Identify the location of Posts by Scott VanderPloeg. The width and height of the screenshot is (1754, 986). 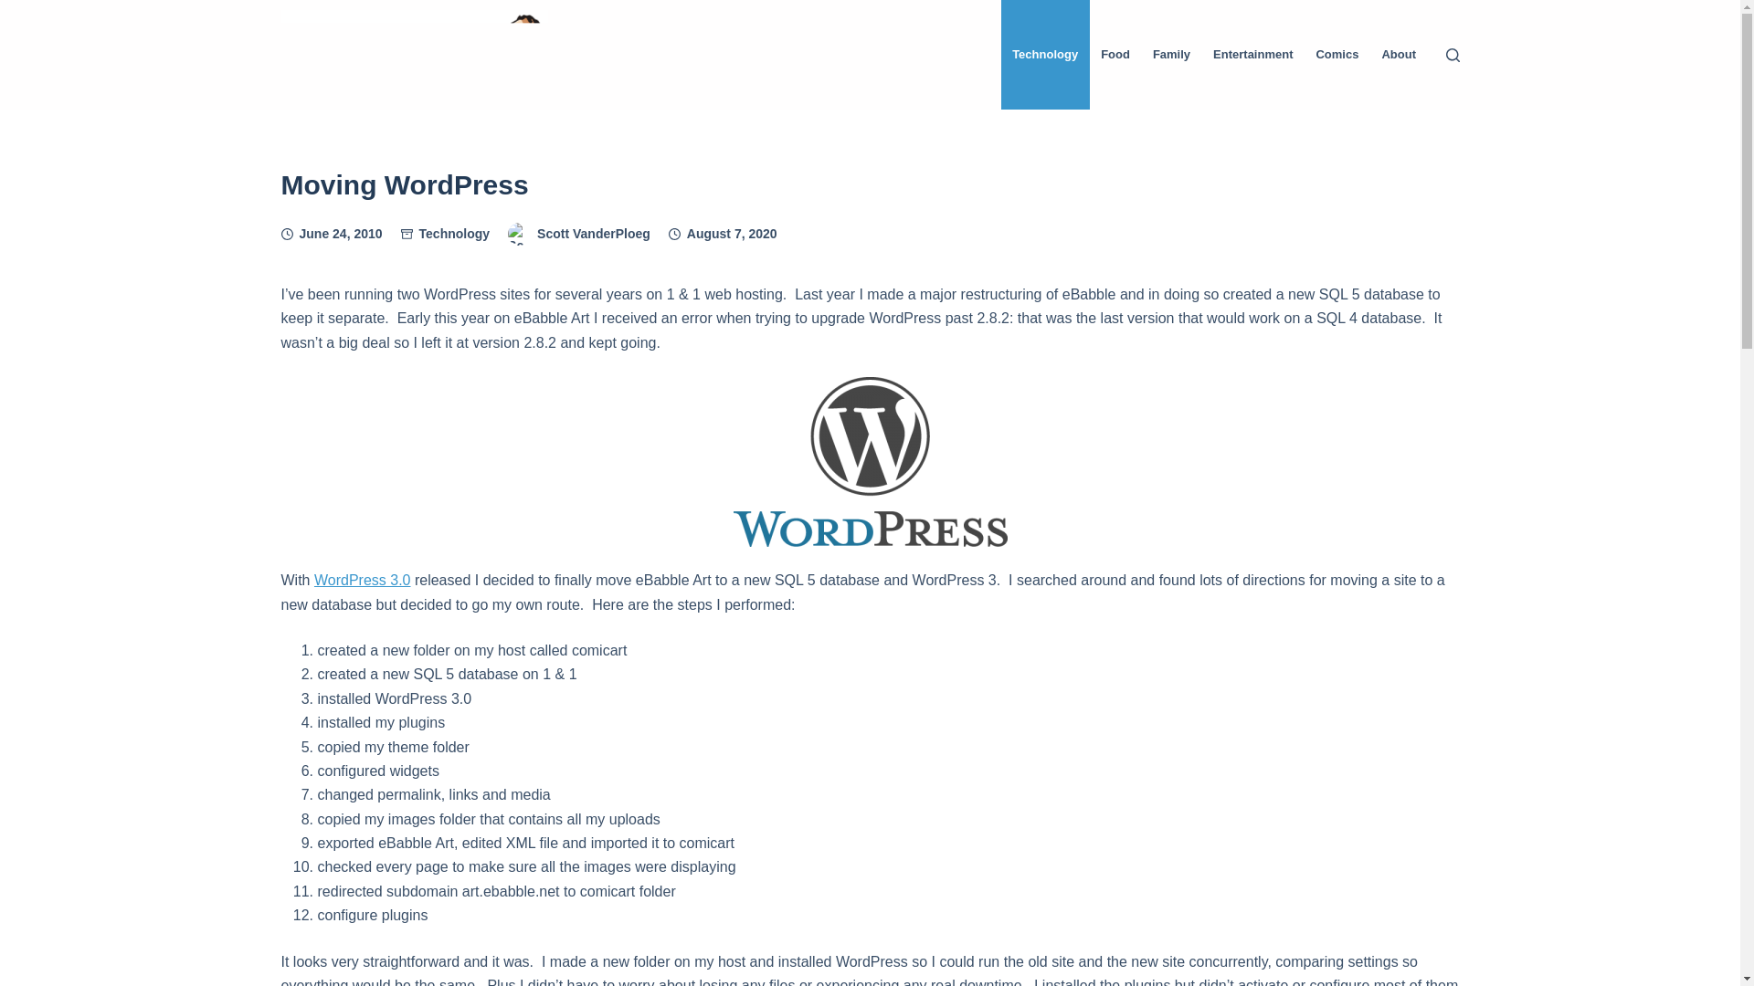
(594, 234).